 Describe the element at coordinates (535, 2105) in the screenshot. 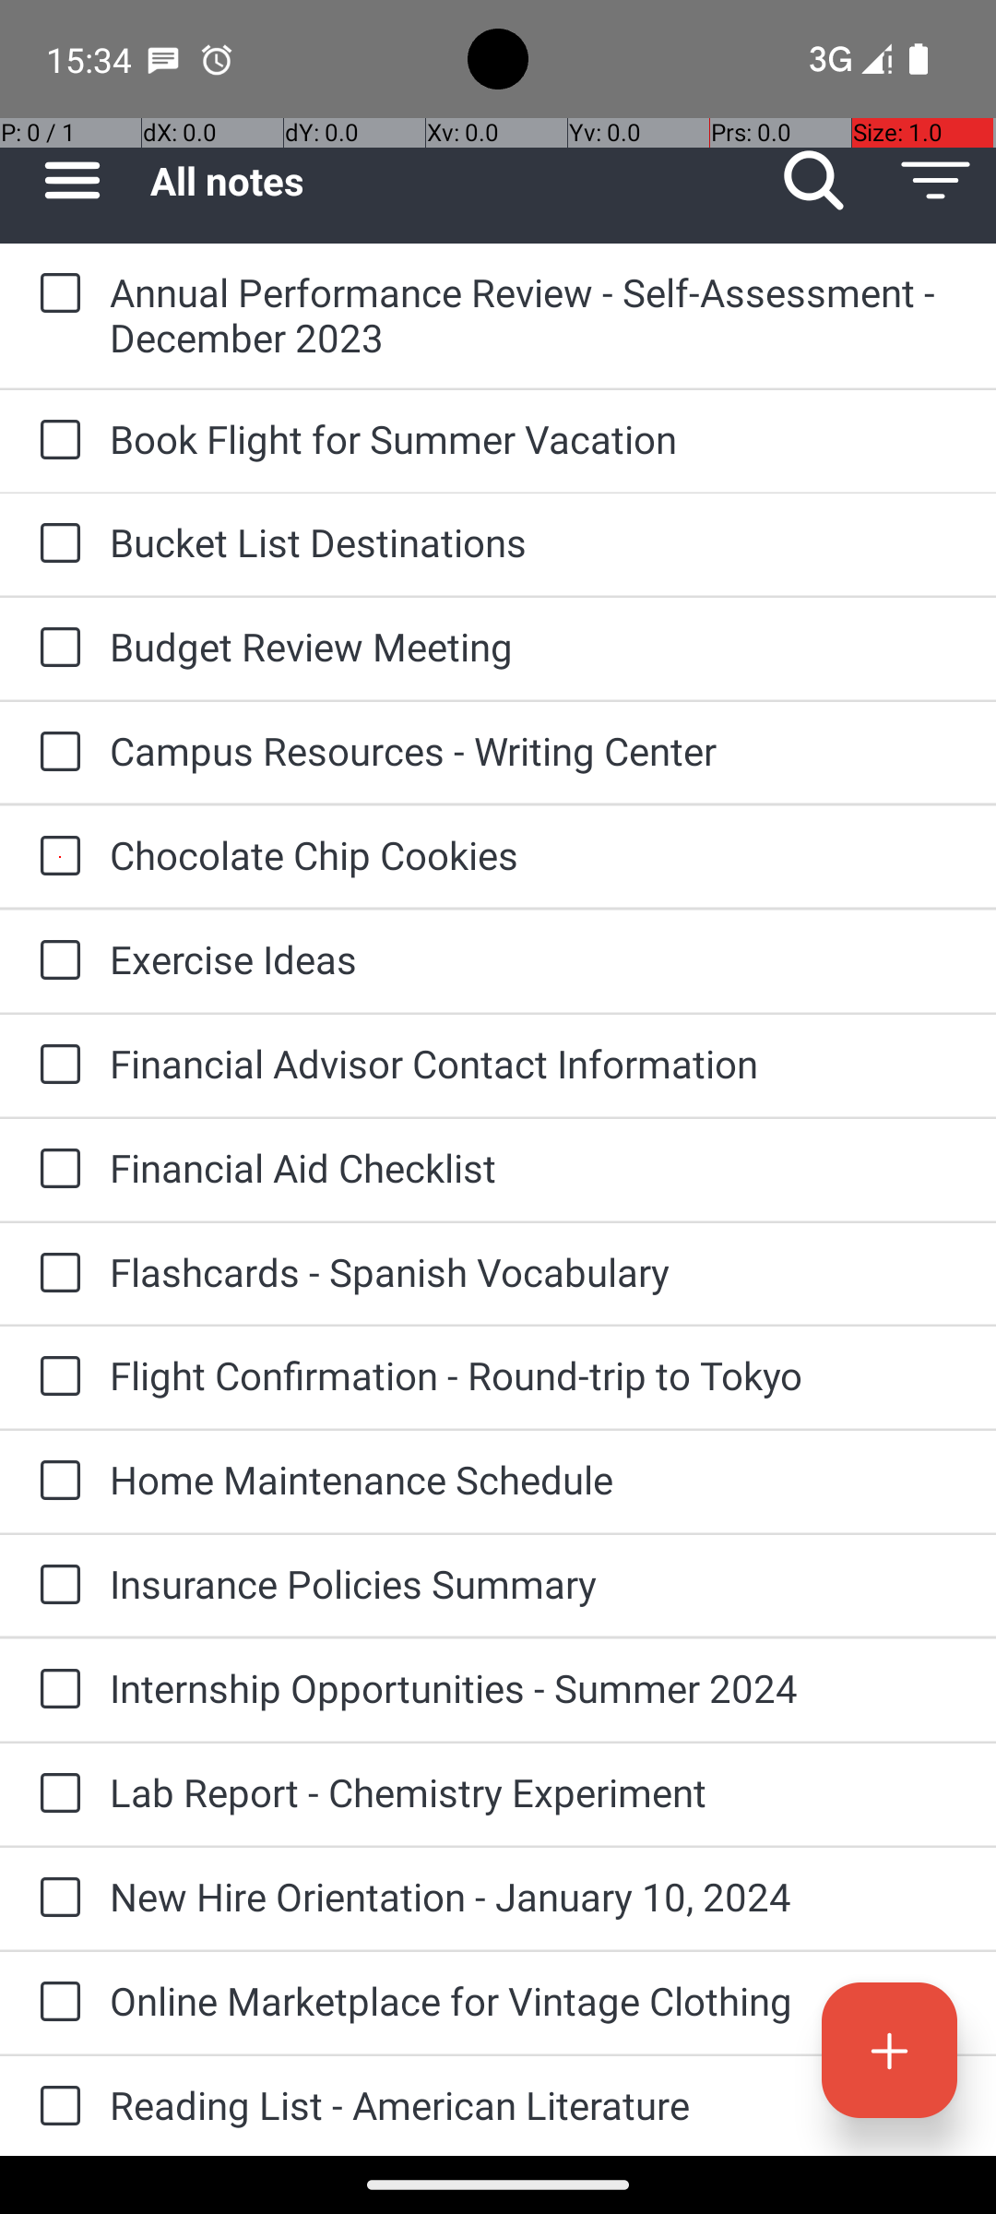

I see `Reading List - American Literature` at that location.